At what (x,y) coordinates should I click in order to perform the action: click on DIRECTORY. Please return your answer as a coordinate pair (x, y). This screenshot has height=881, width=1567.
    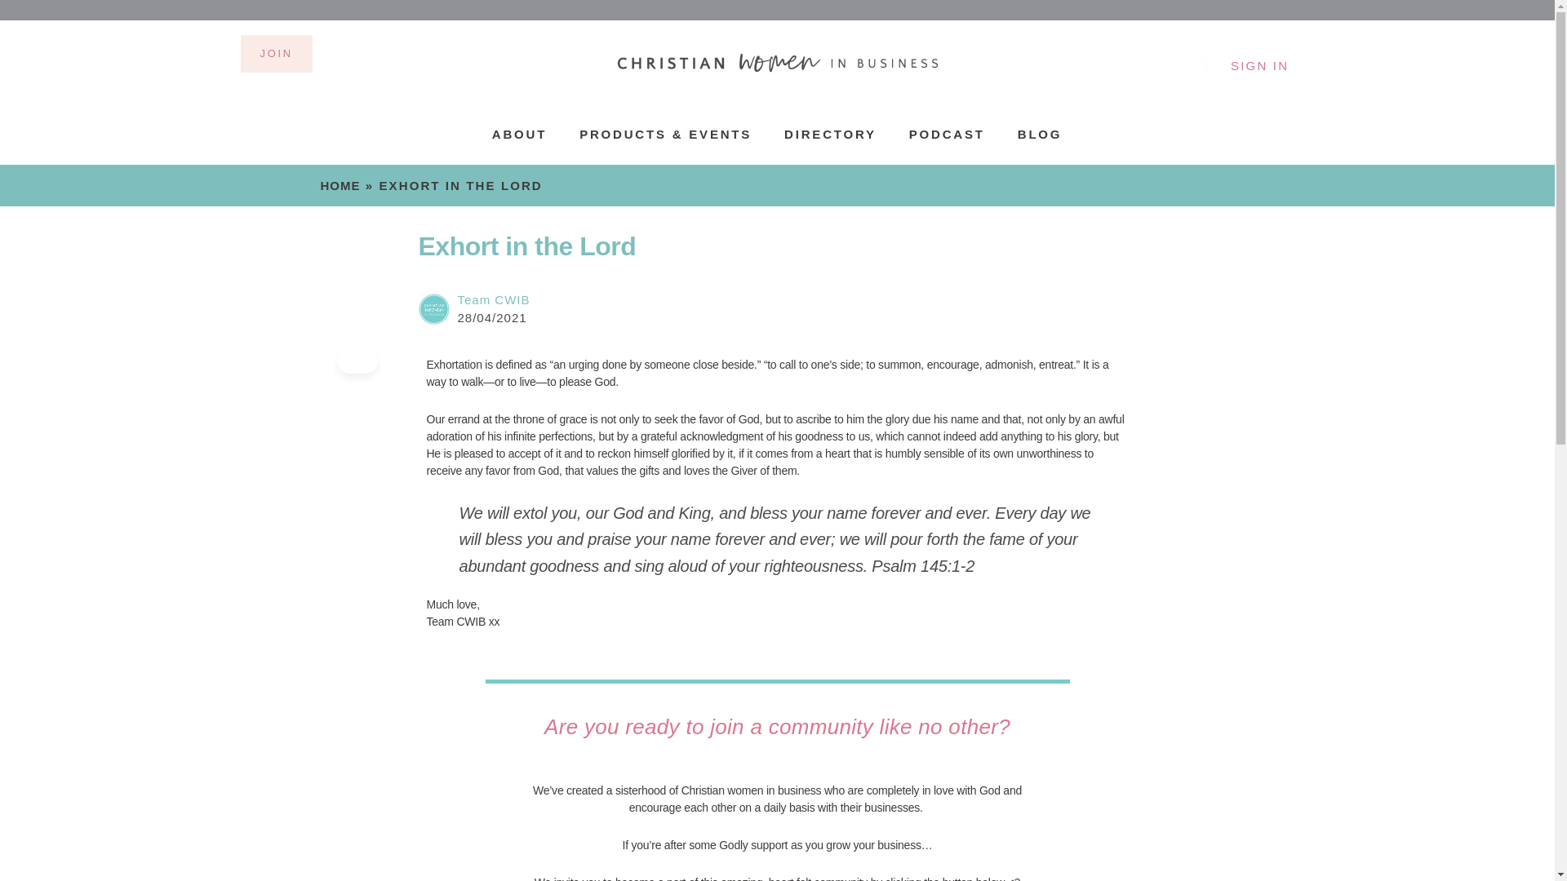
    Looking at the image, I should click on (830, 134).